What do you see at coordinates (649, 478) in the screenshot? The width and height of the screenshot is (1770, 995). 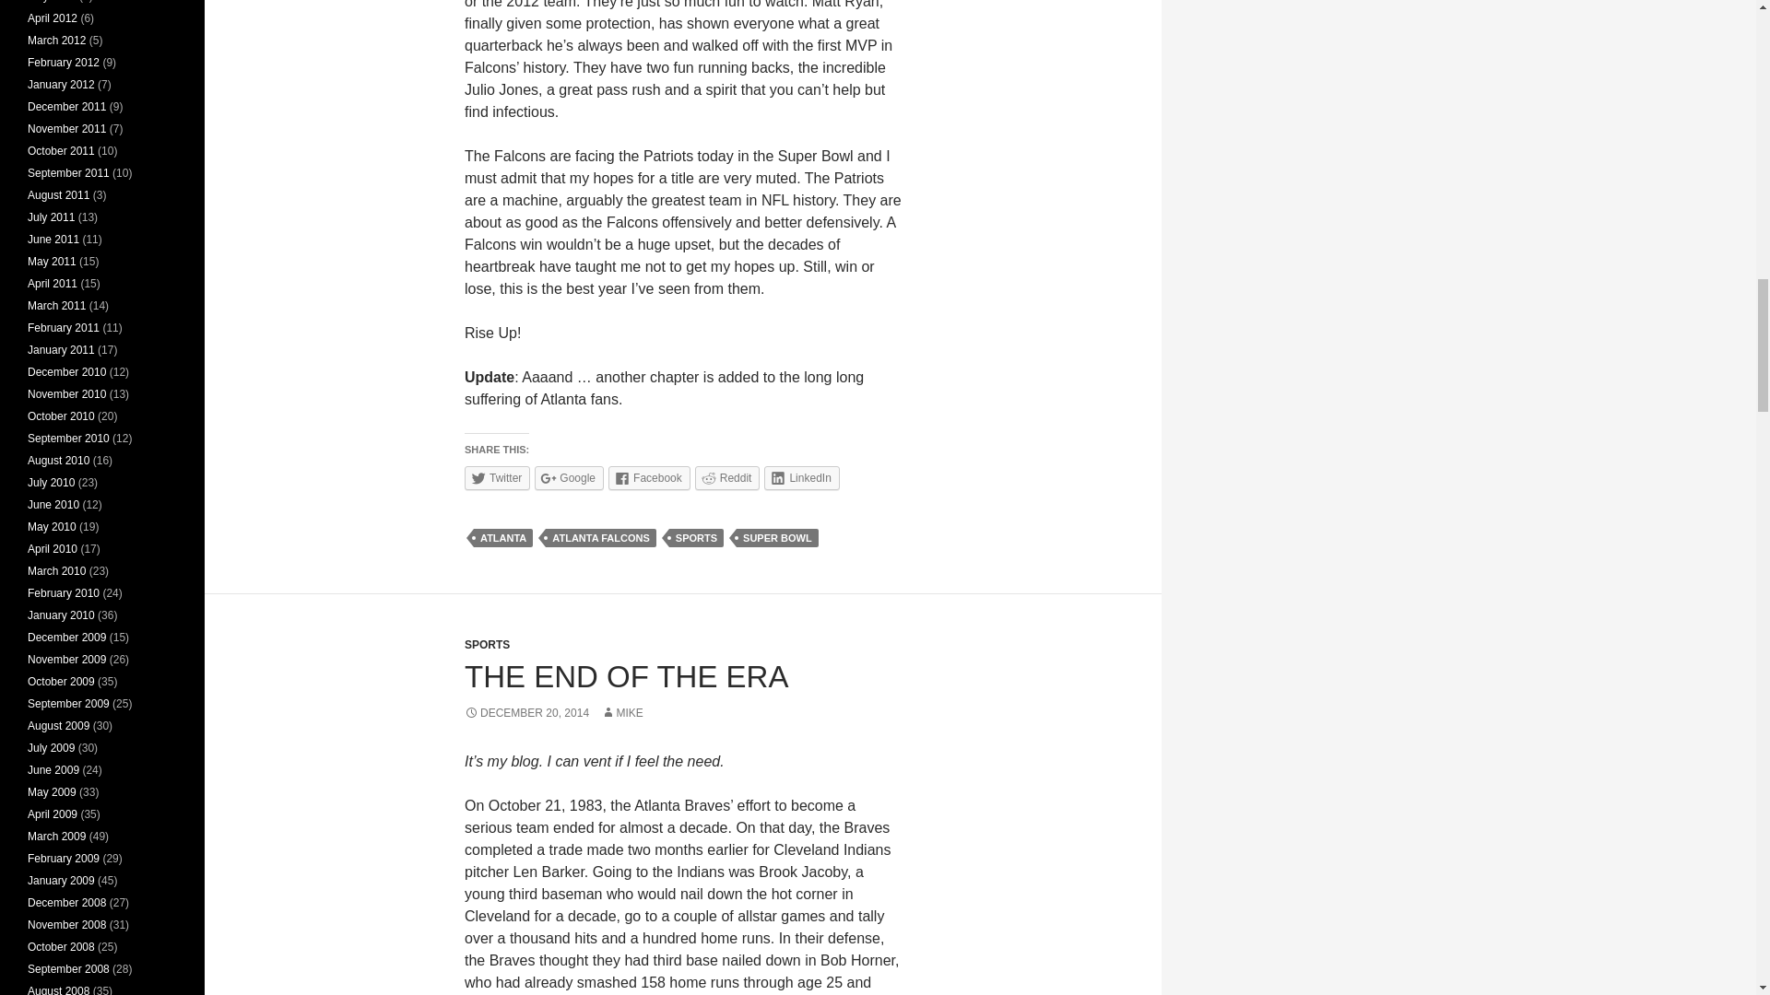 I see `Click to share on Facebook` at bounding box center [649, 478].